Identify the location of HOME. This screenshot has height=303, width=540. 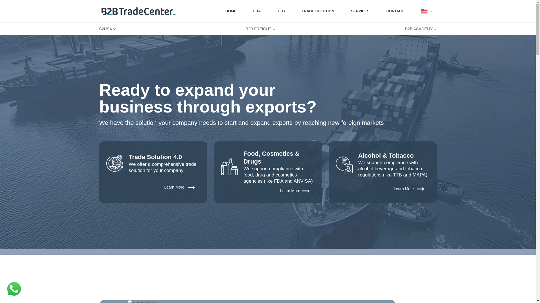
(229, 11).